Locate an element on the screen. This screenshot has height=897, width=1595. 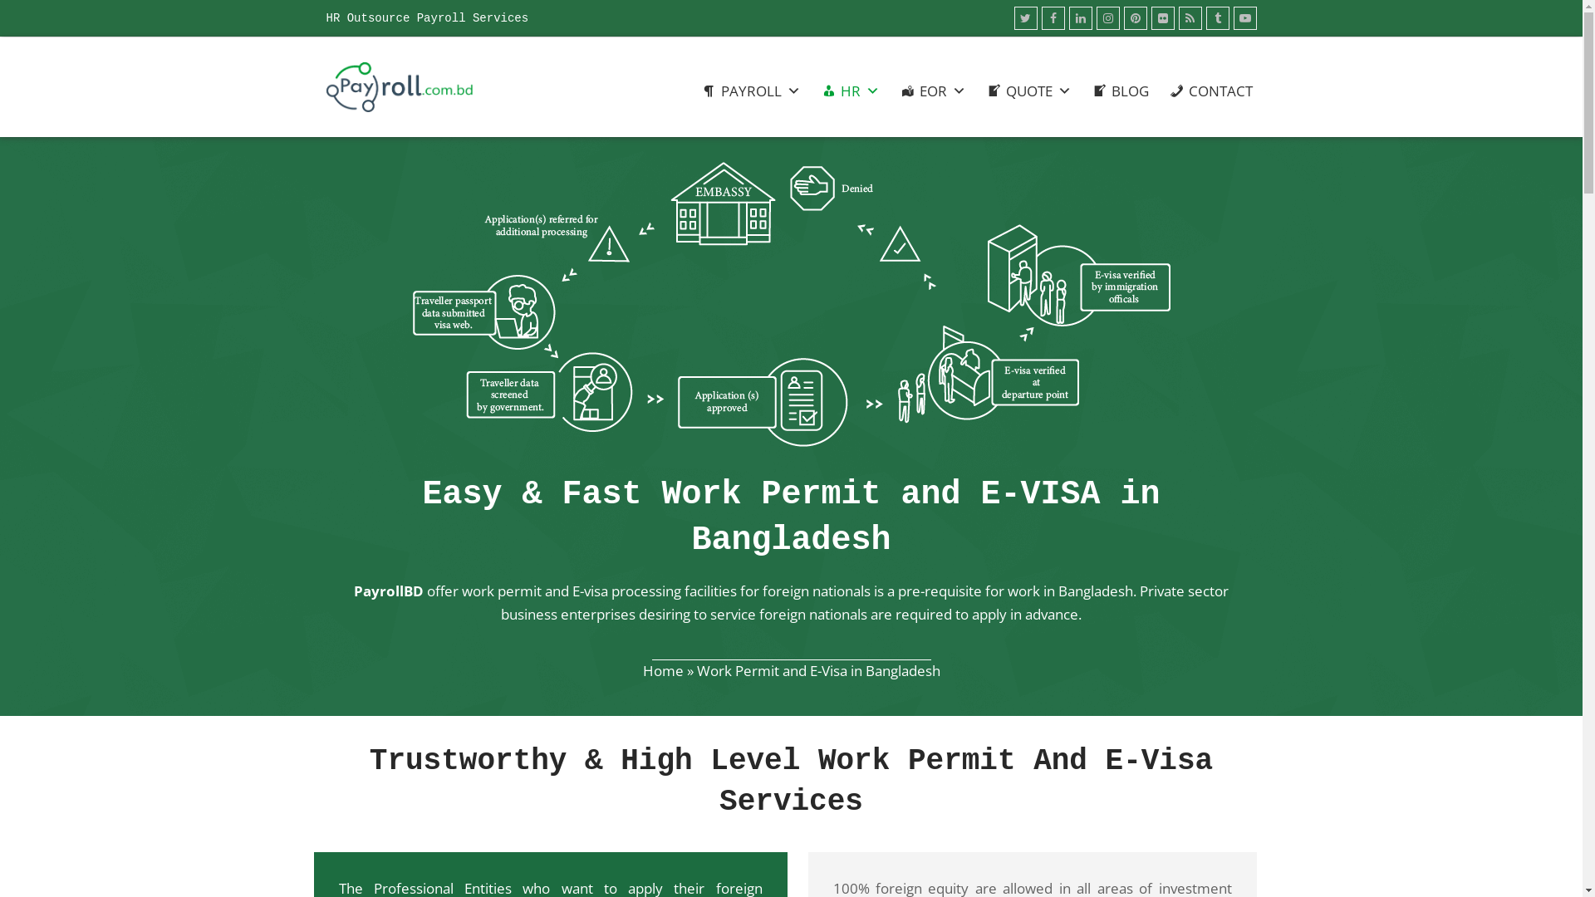
Home is located at coordinates (663, 671).